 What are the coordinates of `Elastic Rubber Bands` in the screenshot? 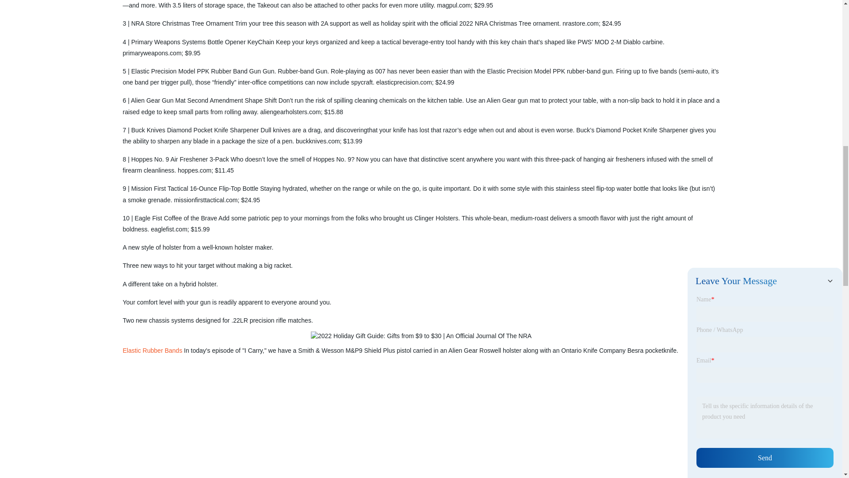 It's located at (153, 351).